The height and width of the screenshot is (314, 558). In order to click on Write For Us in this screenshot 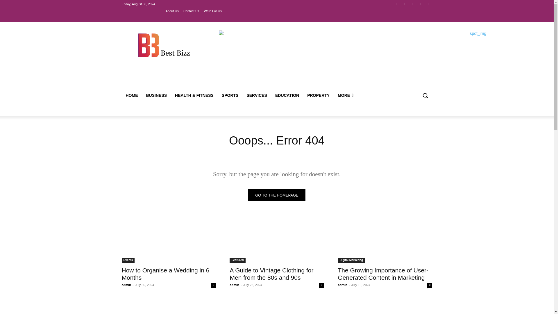, I will do `click(212, 11)`.